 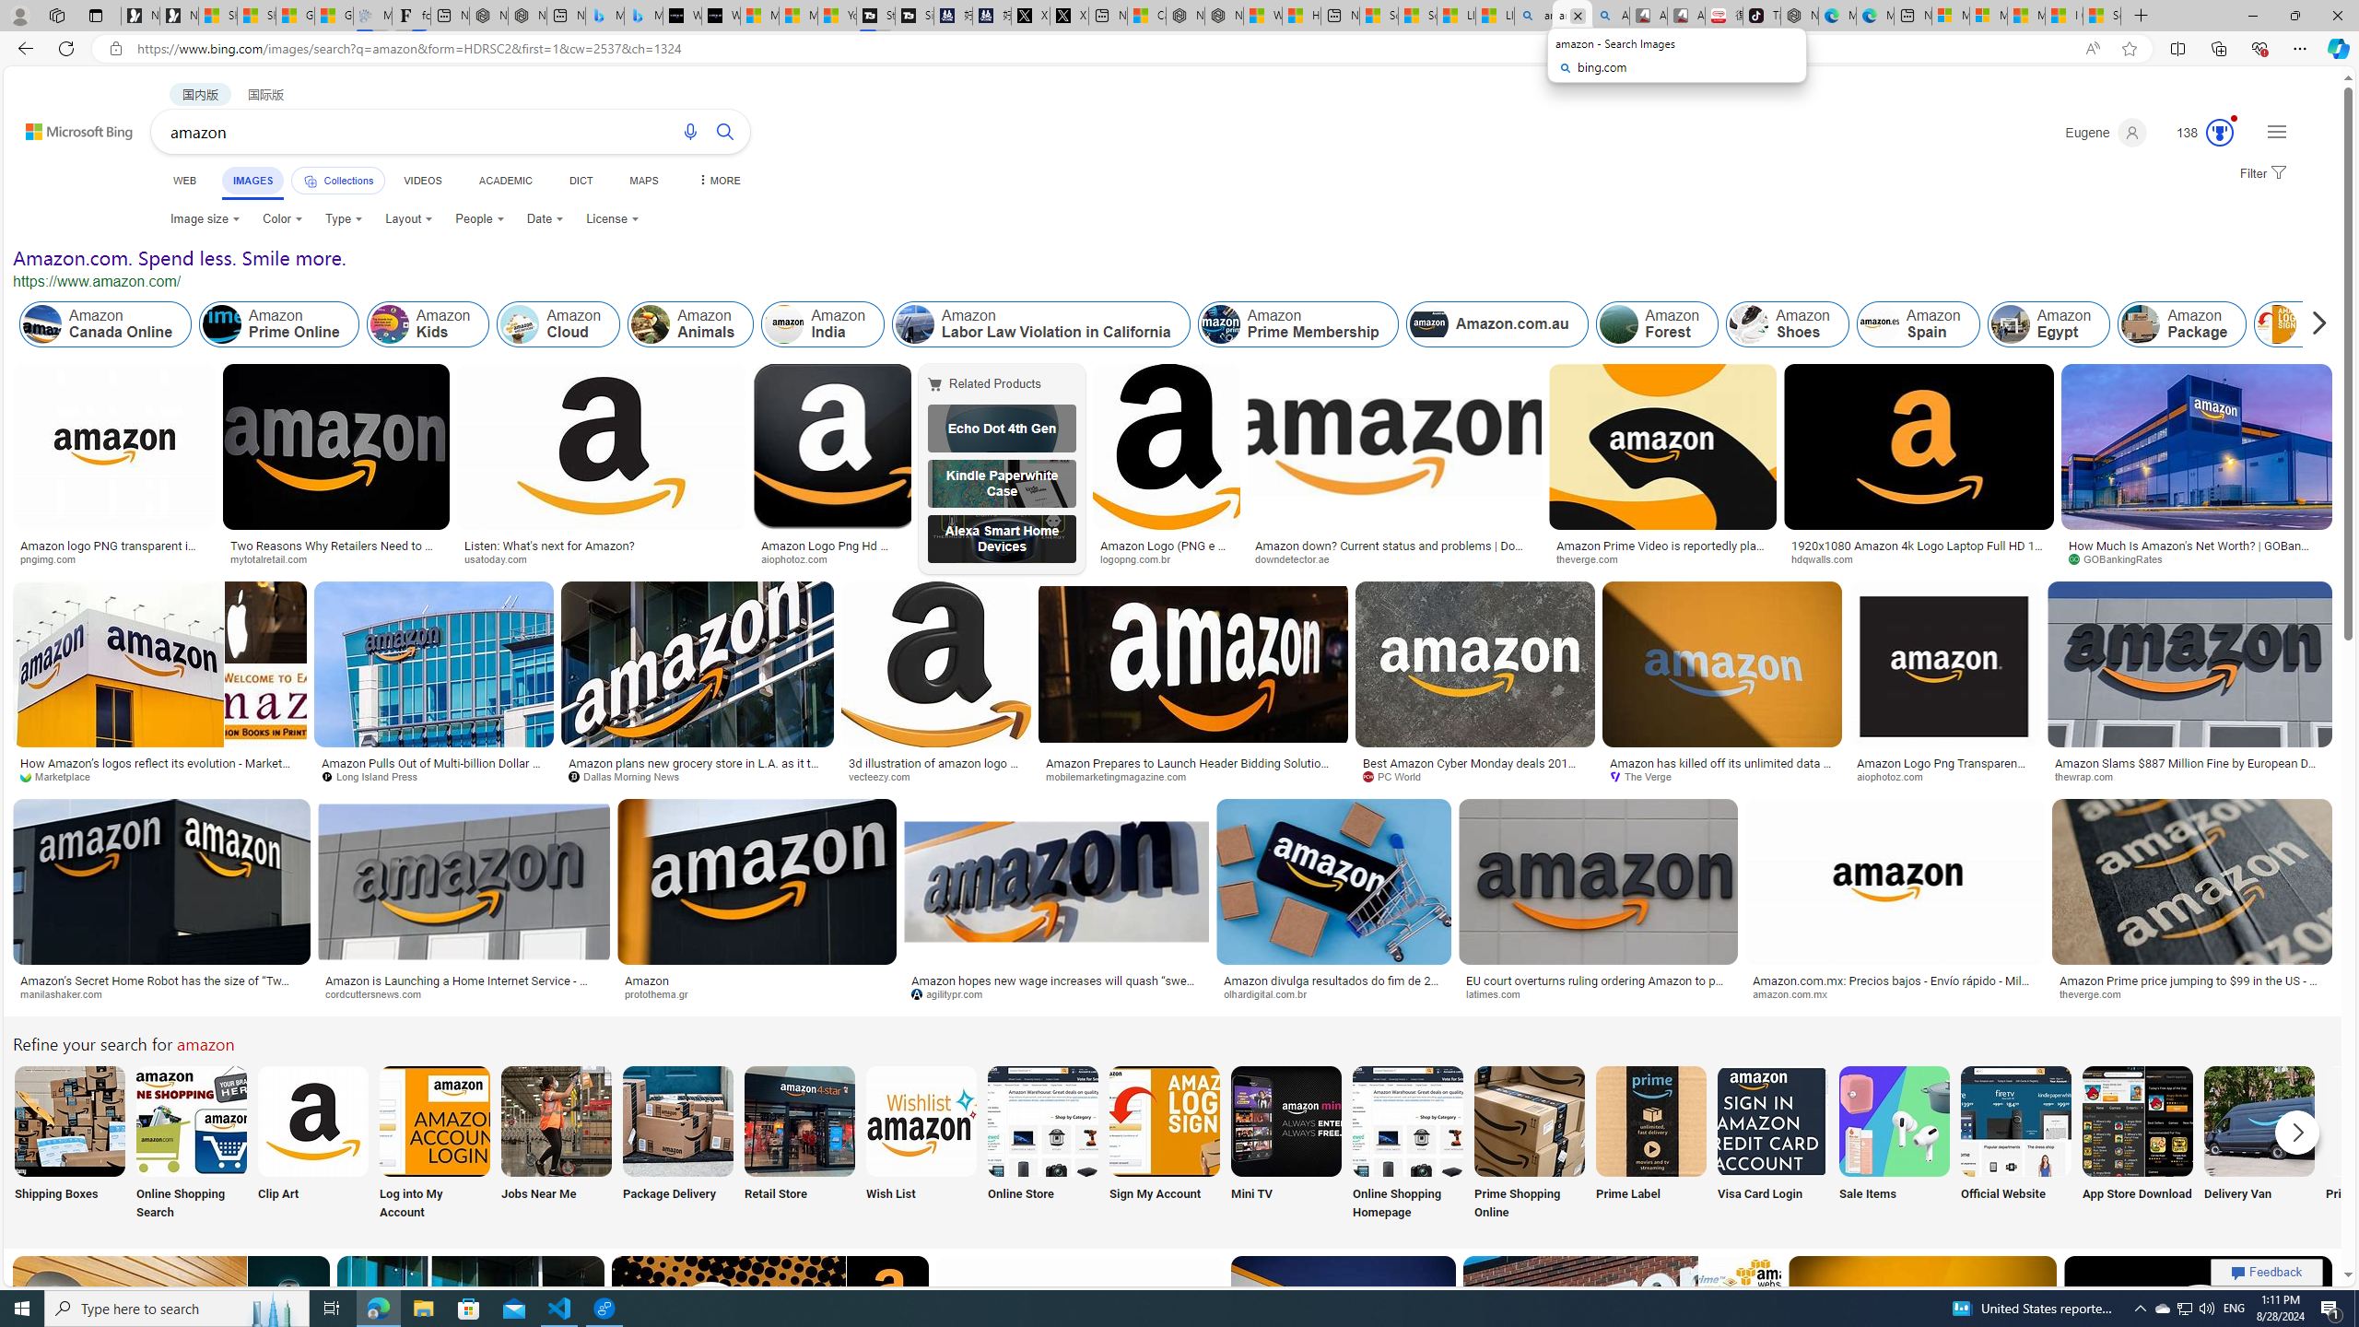 I want to click on Class: medal-circled, so click(x=2219, y=133).